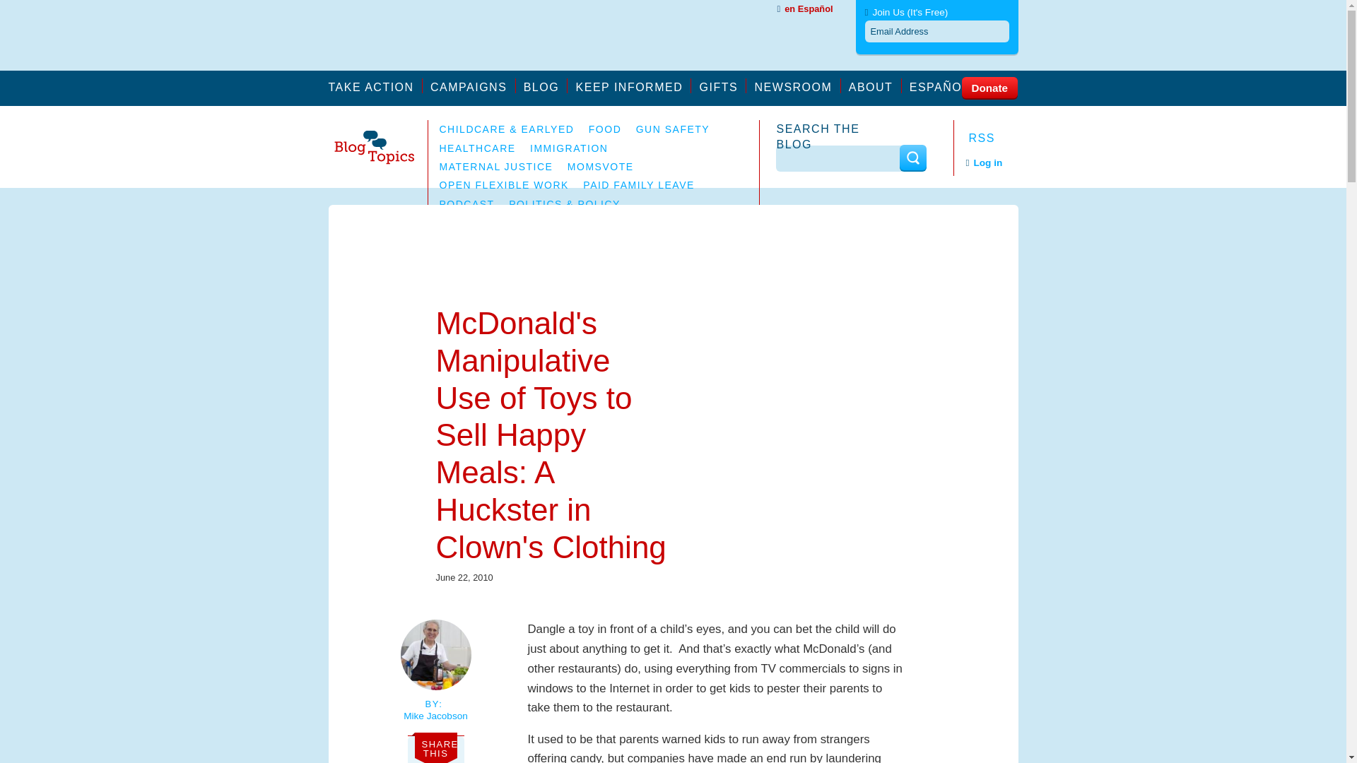 The width and height of the screenshot is (1357, 763). Describe the element at coordinates (912, 158) in the screenshot. I see `Search` at that location.